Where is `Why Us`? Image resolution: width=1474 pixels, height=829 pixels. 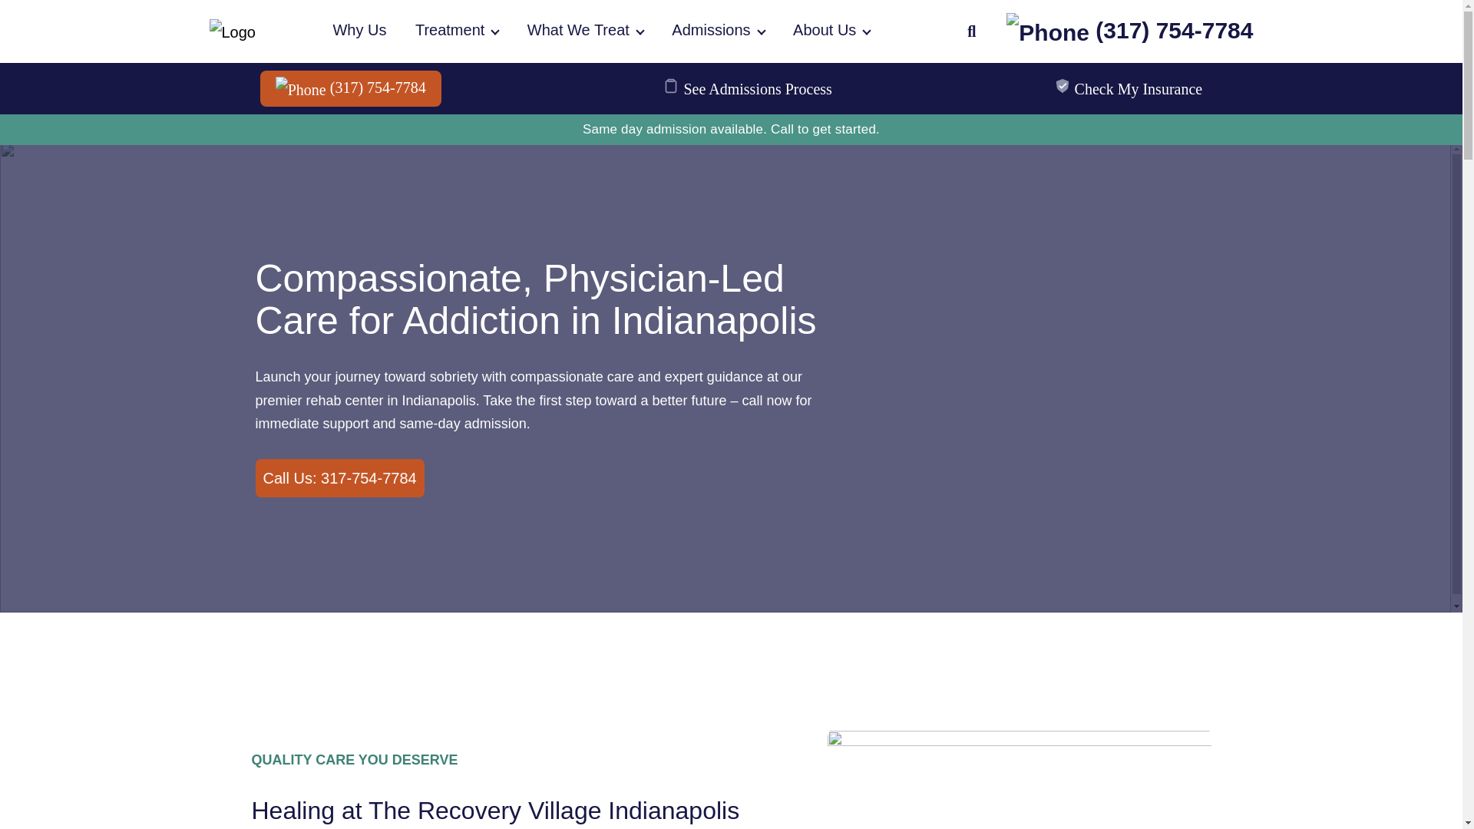
Why Us is located at coordinates (359, 31).